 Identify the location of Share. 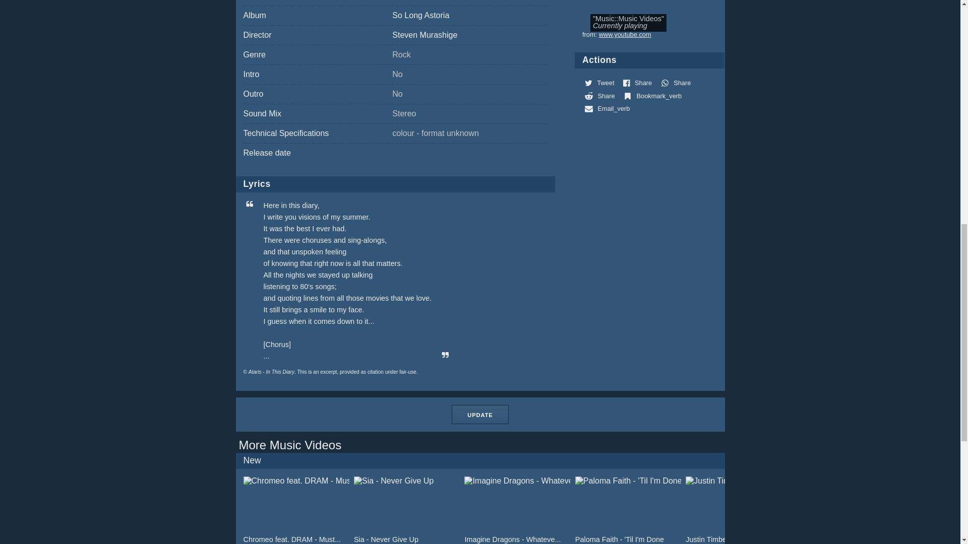
(677, 82).